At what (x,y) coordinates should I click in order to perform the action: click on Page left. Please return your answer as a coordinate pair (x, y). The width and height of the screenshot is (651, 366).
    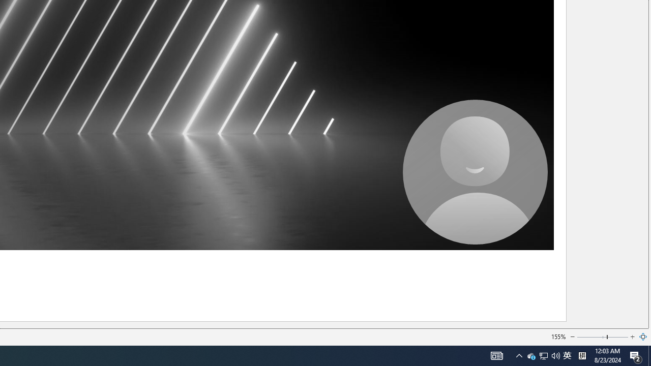
    Looking at the image, I should click on (591, 337).